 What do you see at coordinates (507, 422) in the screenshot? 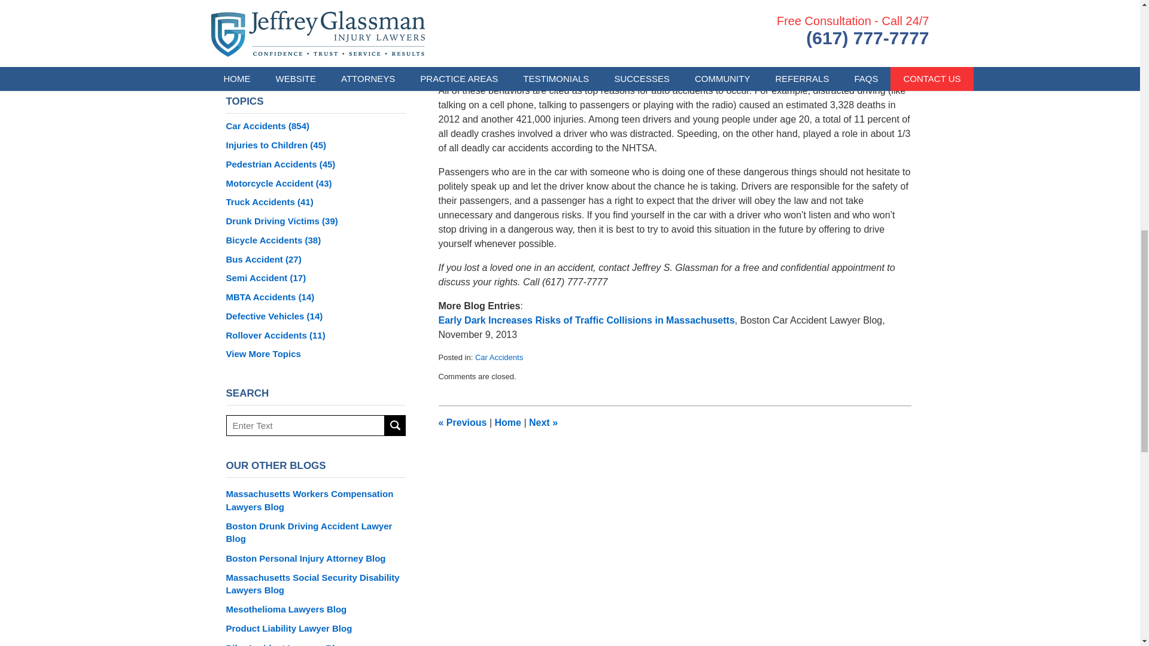
I see `Home` at bounding box center [507, 422].